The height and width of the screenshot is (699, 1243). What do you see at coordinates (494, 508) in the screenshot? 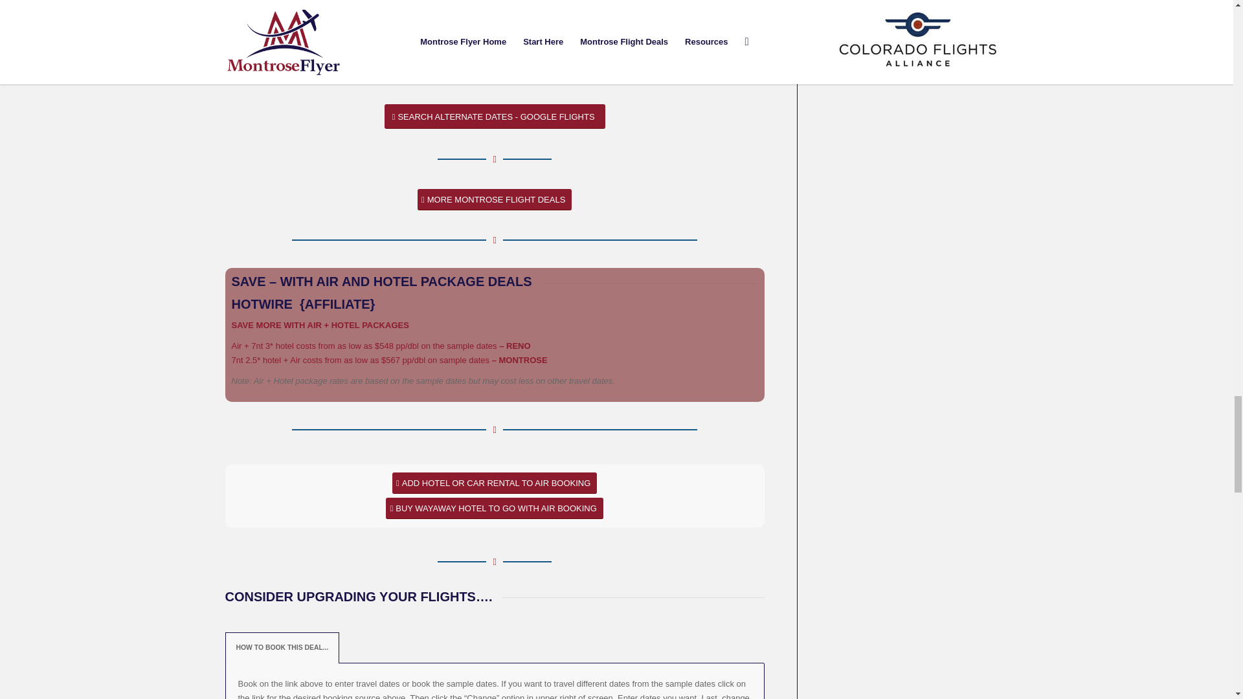
I see `BUY WAYAWAY HOTEL TO GO WITH AIR BOOKING` at bounding box center [494, 508].